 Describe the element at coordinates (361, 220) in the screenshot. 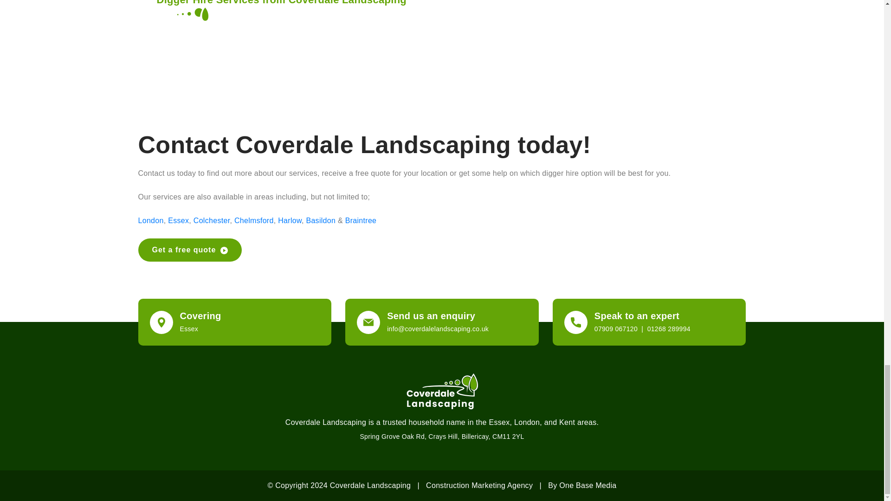

I see `Braintree` at that location.